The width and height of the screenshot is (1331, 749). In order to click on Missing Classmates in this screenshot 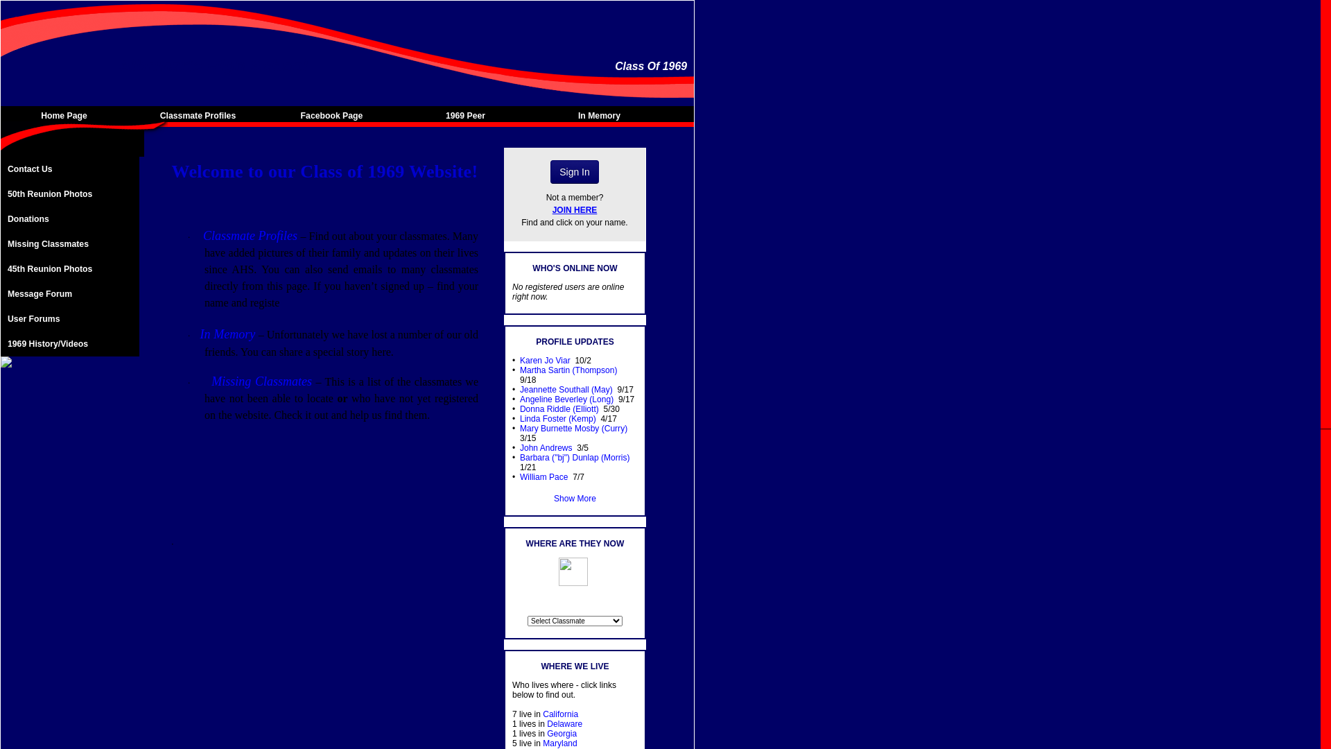, I will do `click(262, 381)`.